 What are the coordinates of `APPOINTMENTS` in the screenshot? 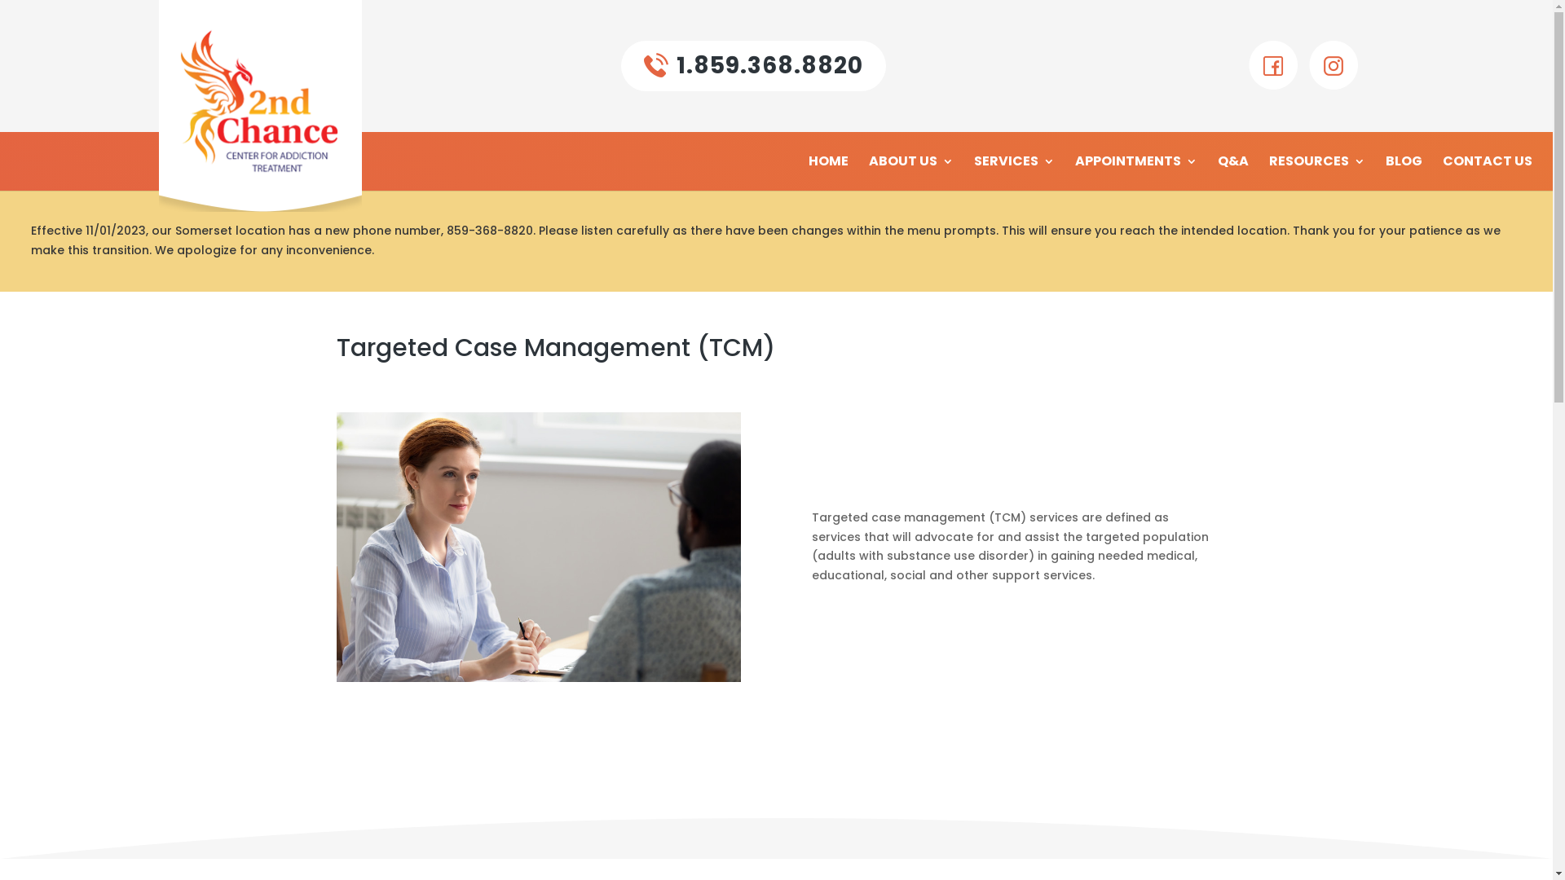 It's located at (1136, 173).